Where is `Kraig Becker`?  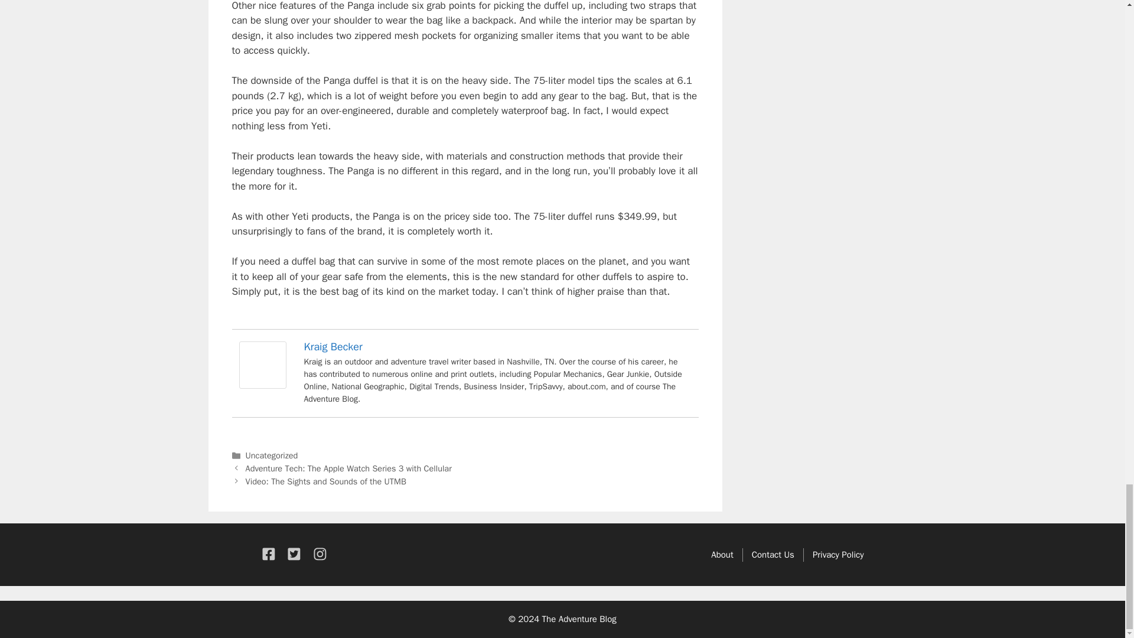
Kraig Becker is located at coordinates (262, 385).